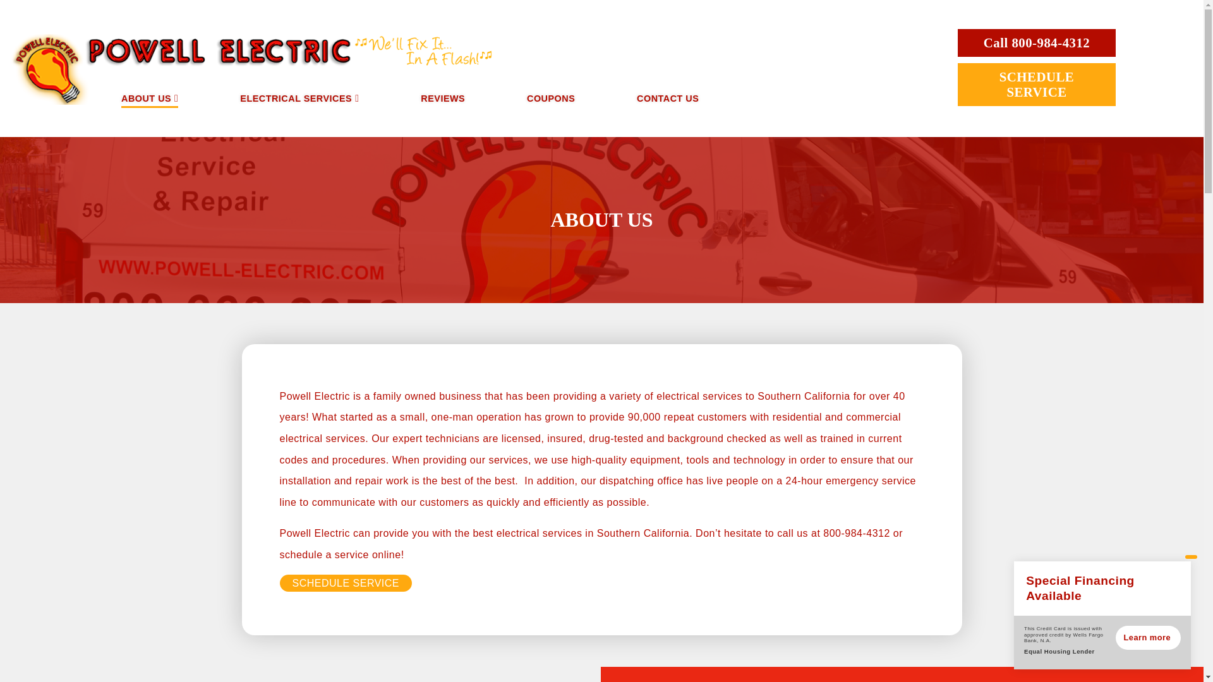  I want to click on ELECTRICAL SERVICES, so click(296, 99).